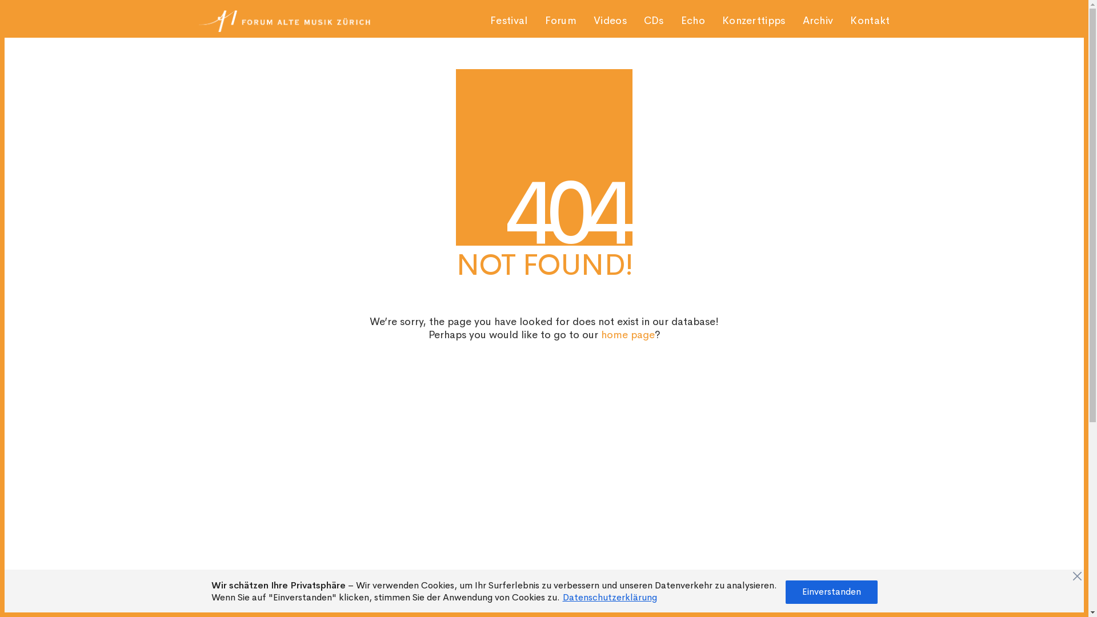 The height and width of the screenshot is (617, 1097). Describe the element at coordinates (654, 21) in the screenshot. I see `CDs` at that location.